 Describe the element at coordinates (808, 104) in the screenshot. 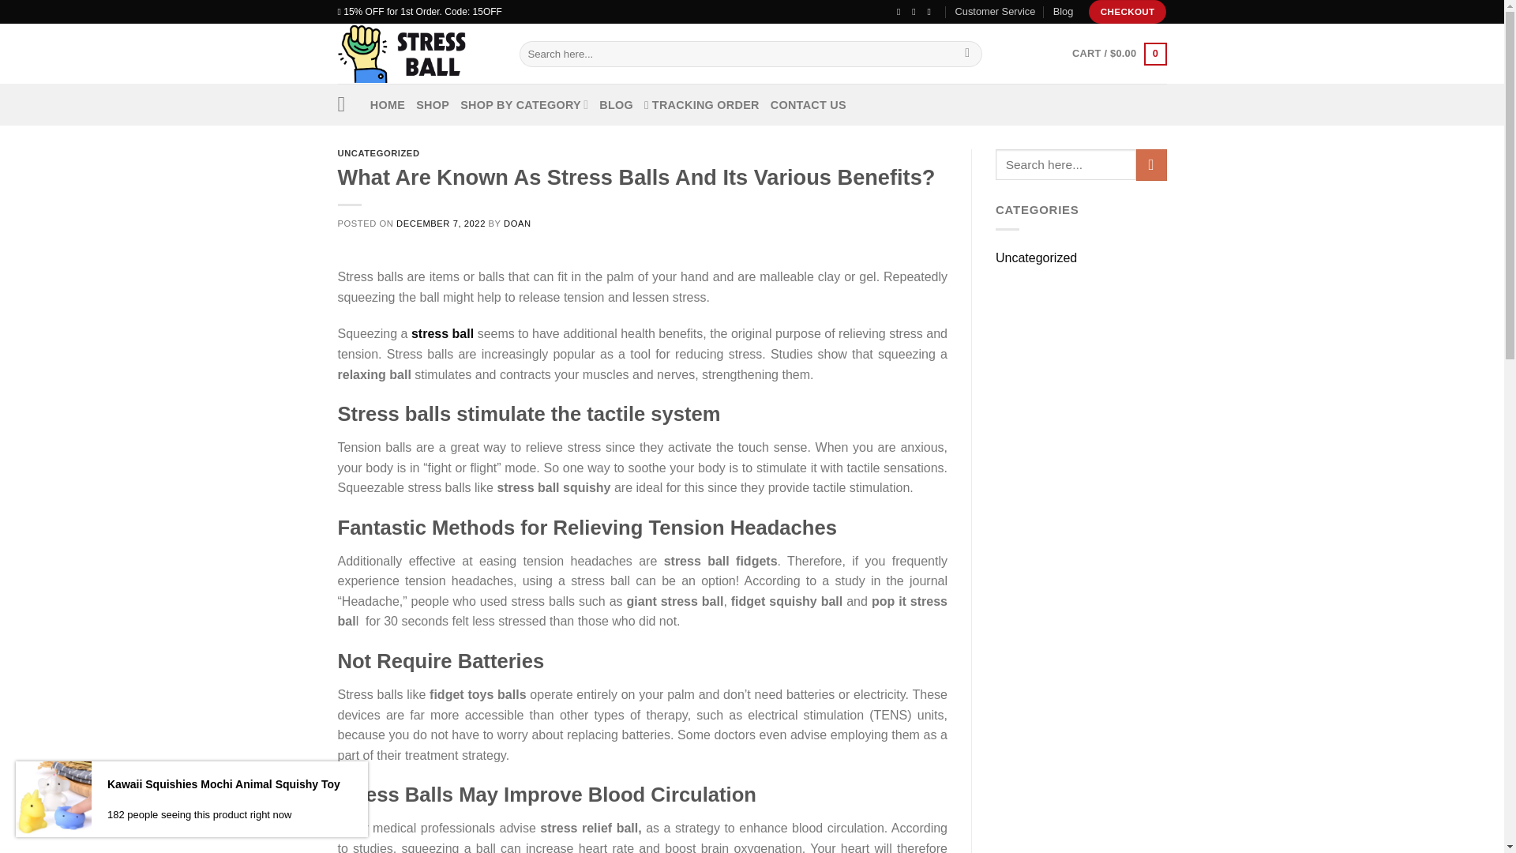

I see `CONTACT US` at that location.